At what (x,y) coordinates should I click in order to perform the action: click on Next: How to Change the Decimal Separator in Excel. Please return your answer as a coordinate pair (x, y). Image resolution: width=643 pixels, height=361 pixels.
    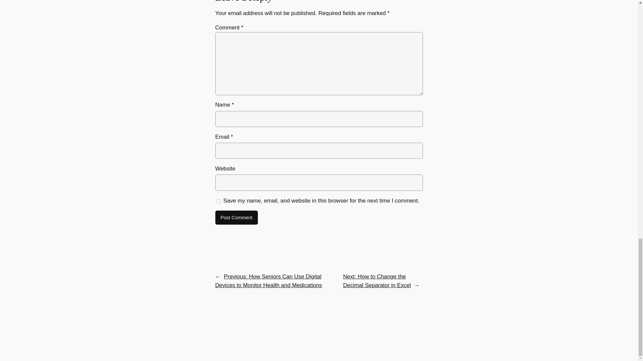
    Looking at the image, I should click on (376, 281).